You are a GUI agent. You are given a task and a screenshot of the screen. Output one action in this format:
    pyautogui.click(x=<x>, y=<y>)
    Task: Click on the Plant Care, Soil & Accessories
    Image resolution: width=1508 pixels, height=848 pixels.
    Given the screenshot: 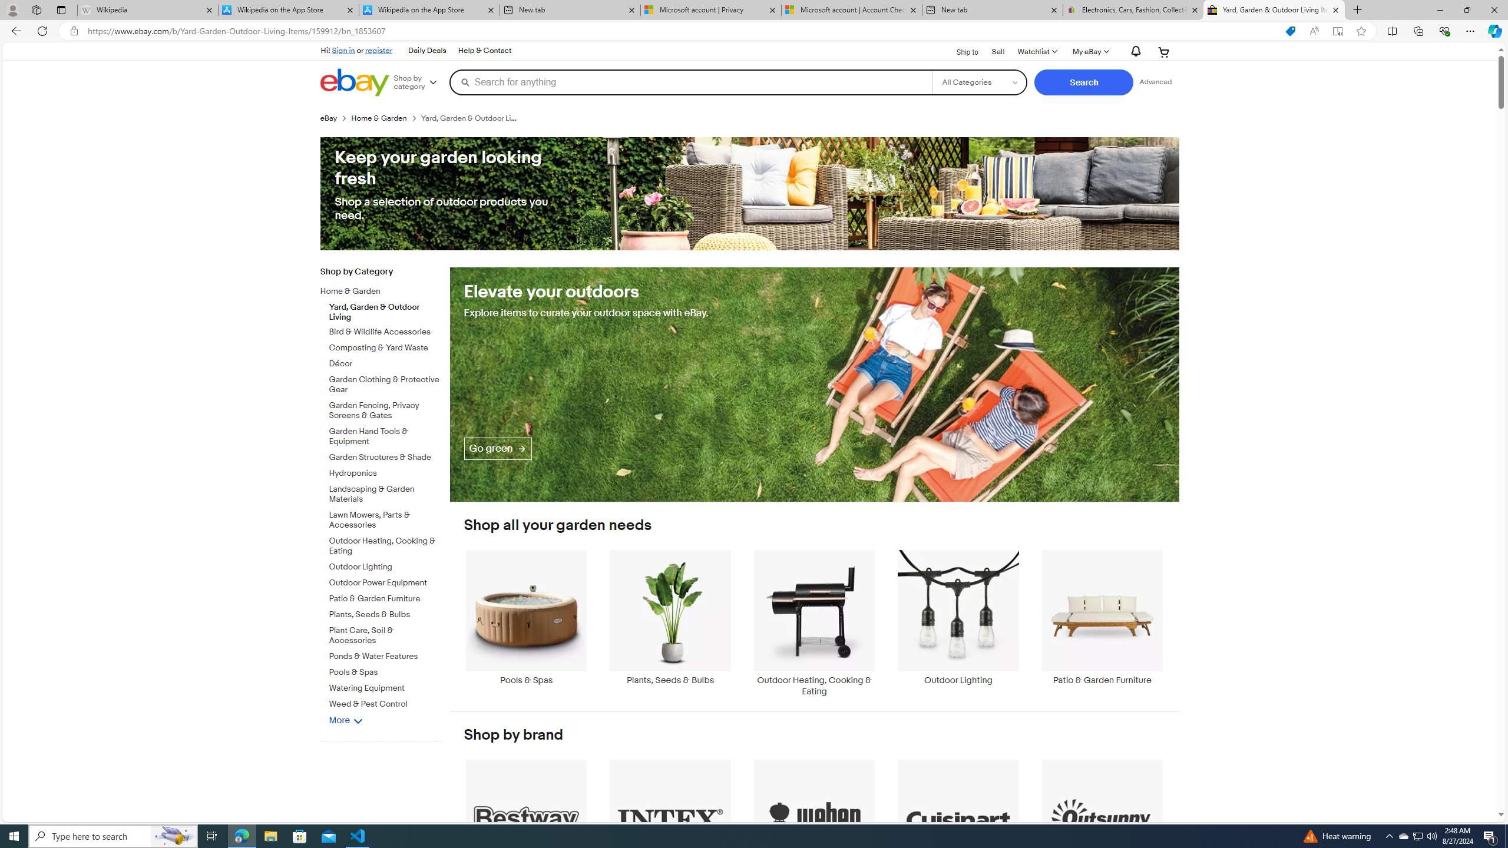 What is the action you would take?
    pyautogui.click(x=385, y=634)
    